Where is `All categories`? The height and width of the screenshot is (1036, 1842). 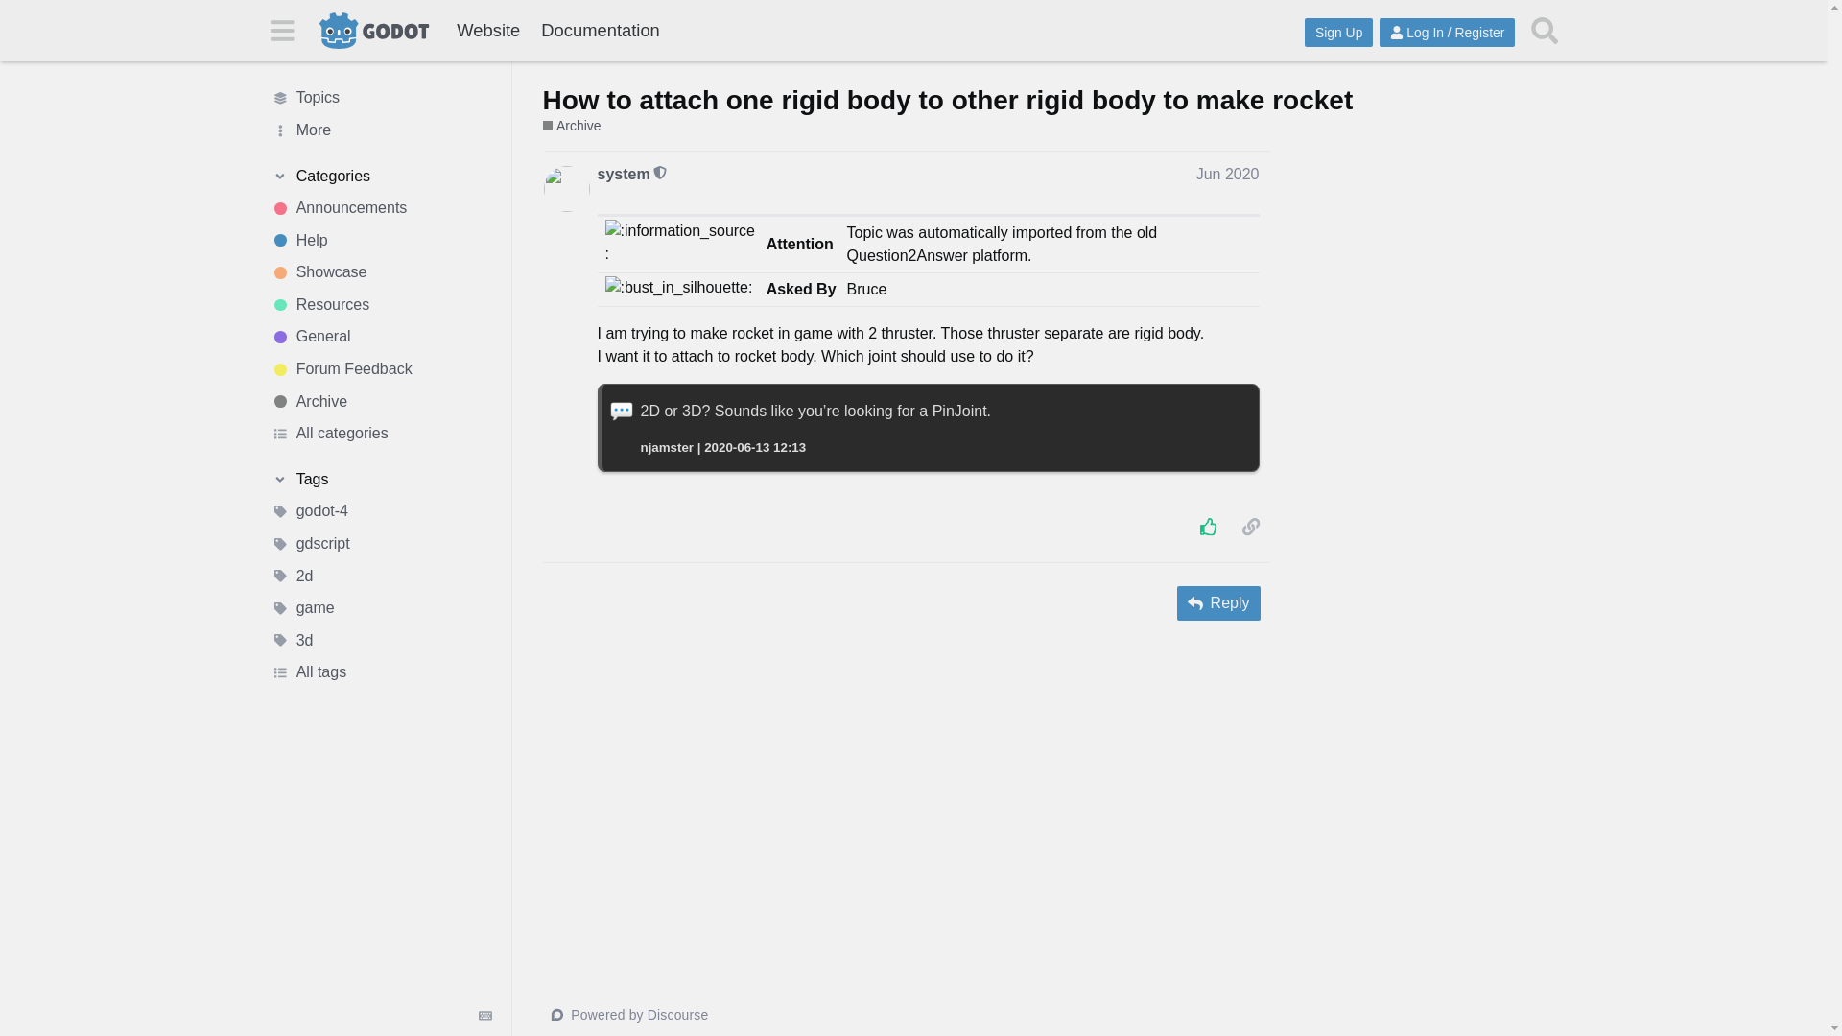
All categories is located at coordinates (381, 434).